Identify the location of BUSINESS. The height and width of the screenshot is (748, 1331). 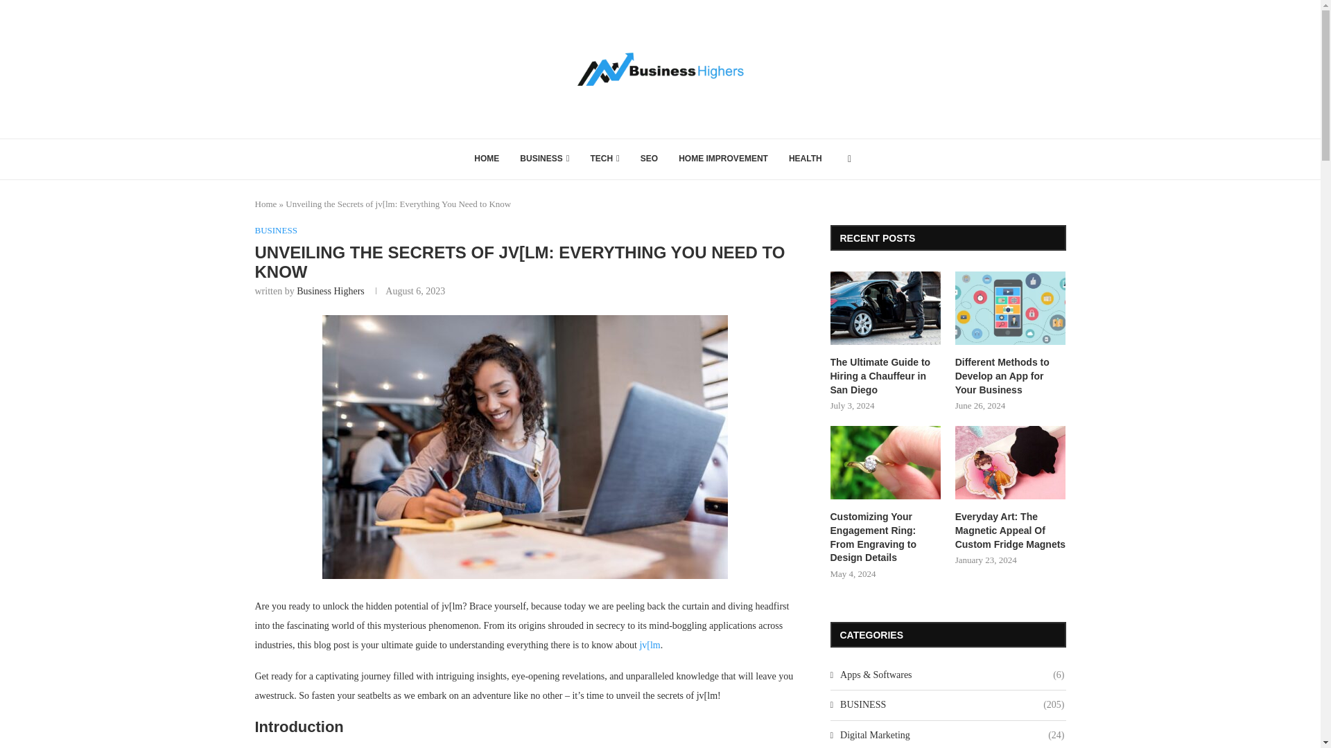
(276, 231).